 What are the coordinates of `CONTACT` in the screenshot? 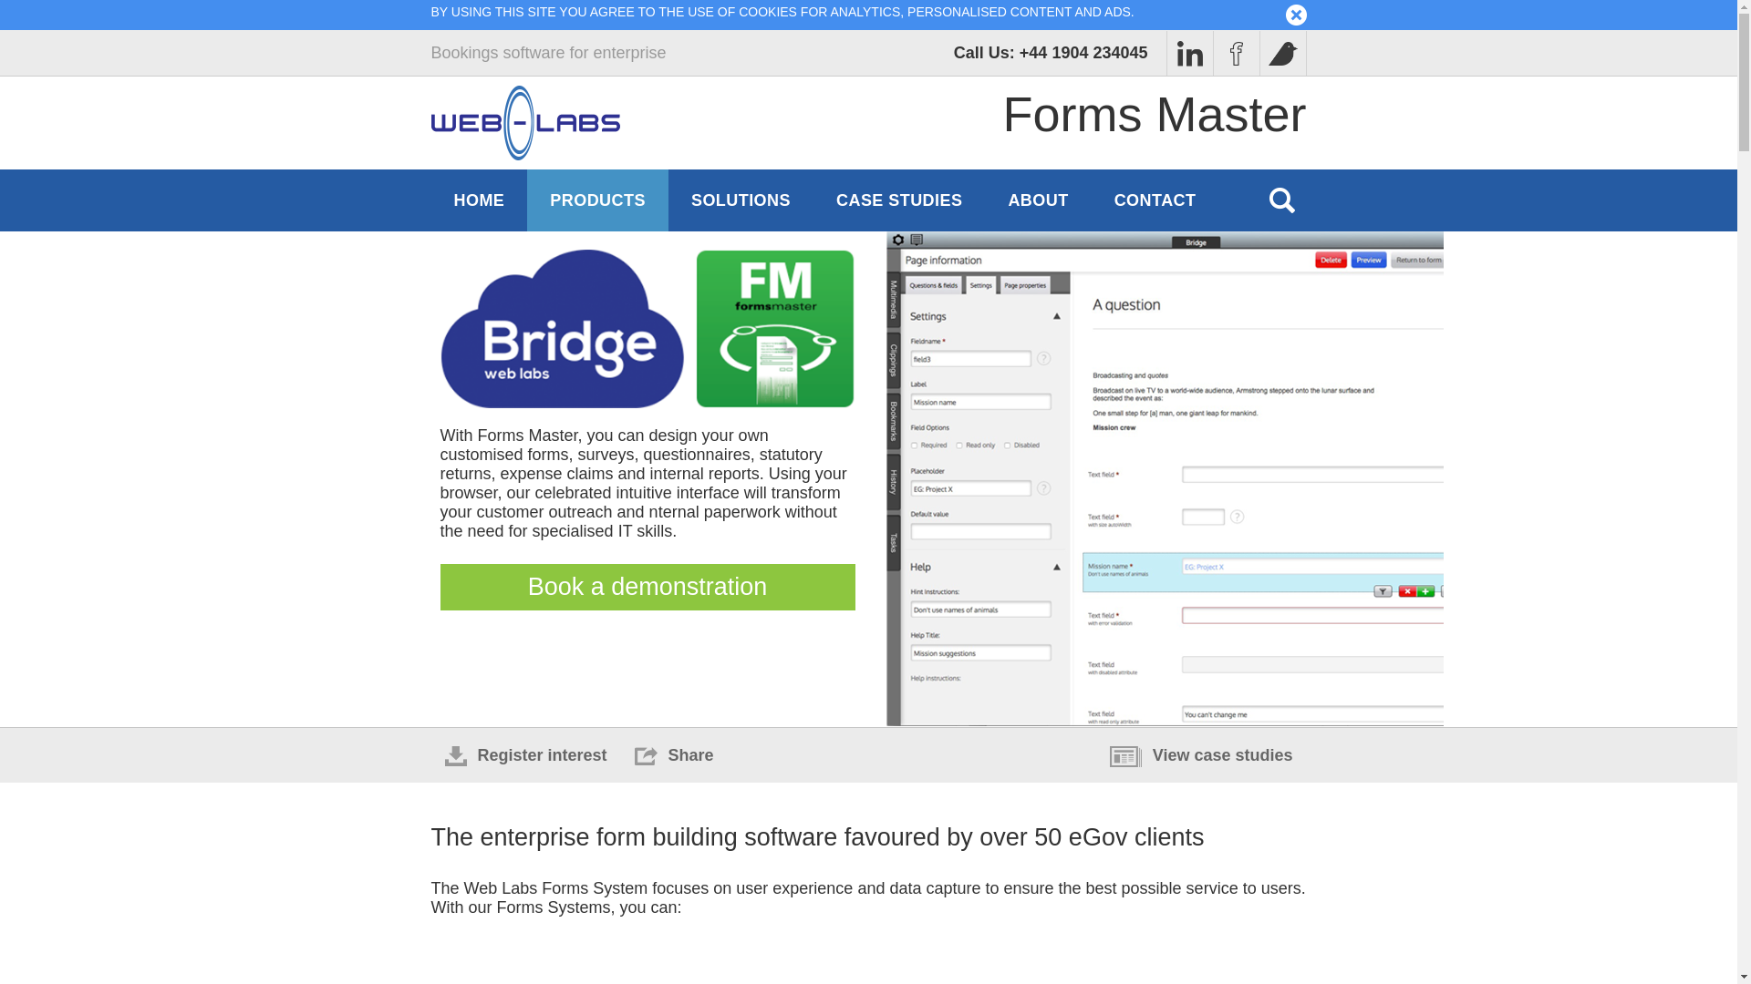 It's located at (1155, 200).